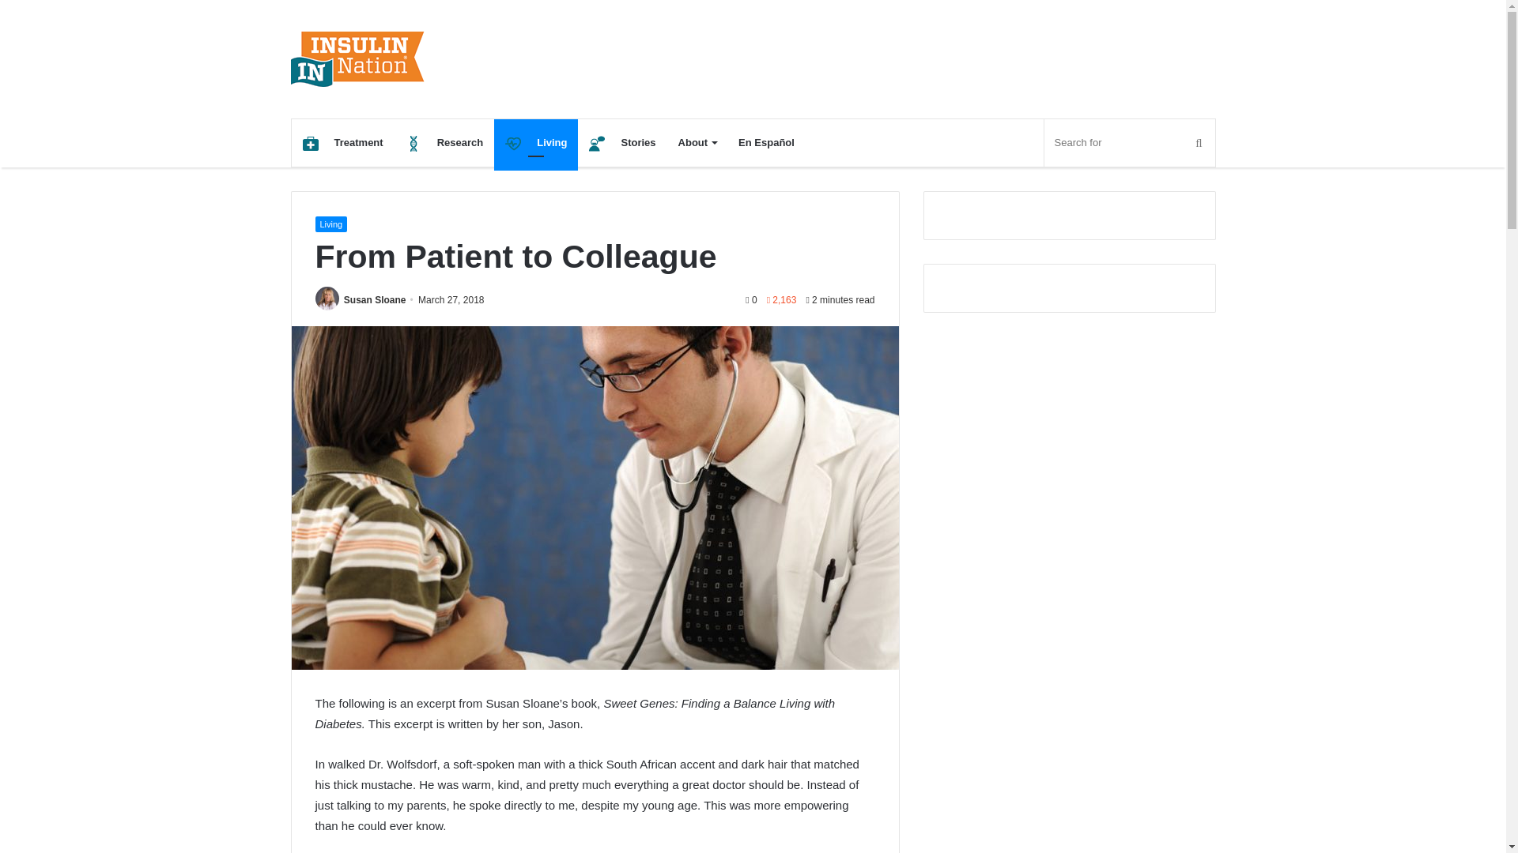  Describe the element at coordinates (1129, 142) in the screenshot. I see `Search for` at that location.